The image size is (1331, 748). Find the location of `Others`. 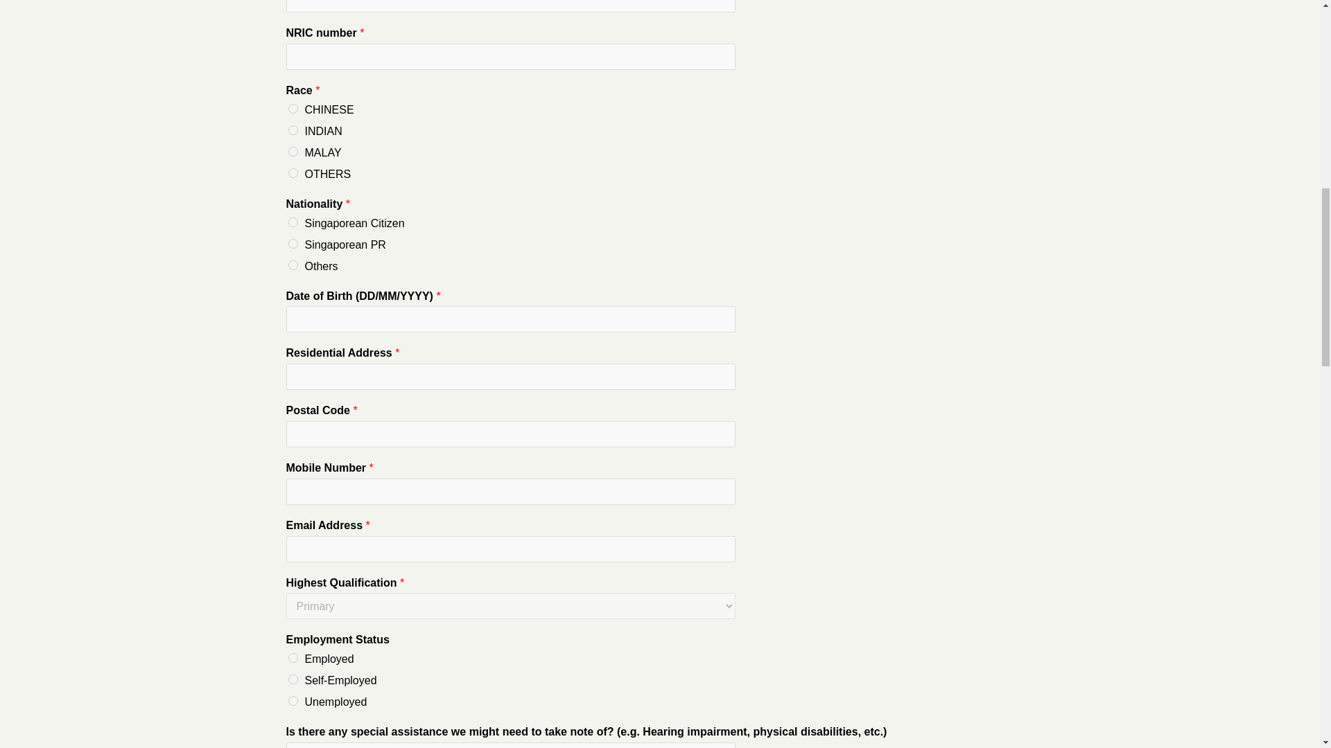

Others is located at coordinates (293, 265).